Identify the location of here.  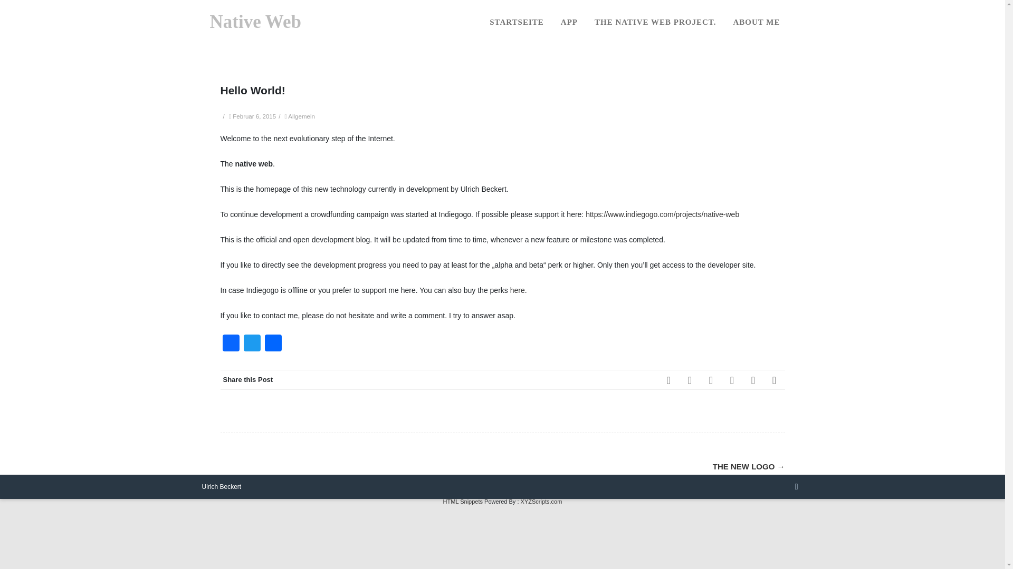
(517, 290).